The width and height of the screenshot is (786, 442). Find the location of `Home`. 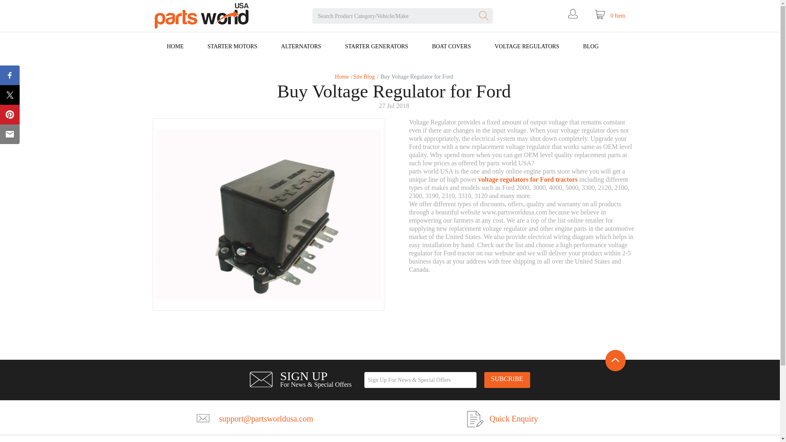

Home is located at coordinates (341, 77).